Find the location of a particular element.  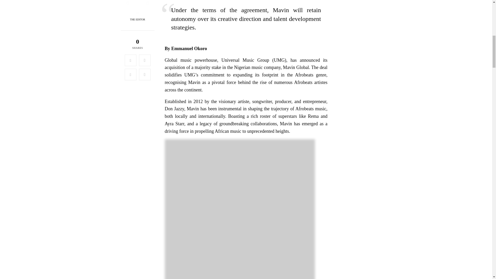

Rema is located at coordinates (313, 116).